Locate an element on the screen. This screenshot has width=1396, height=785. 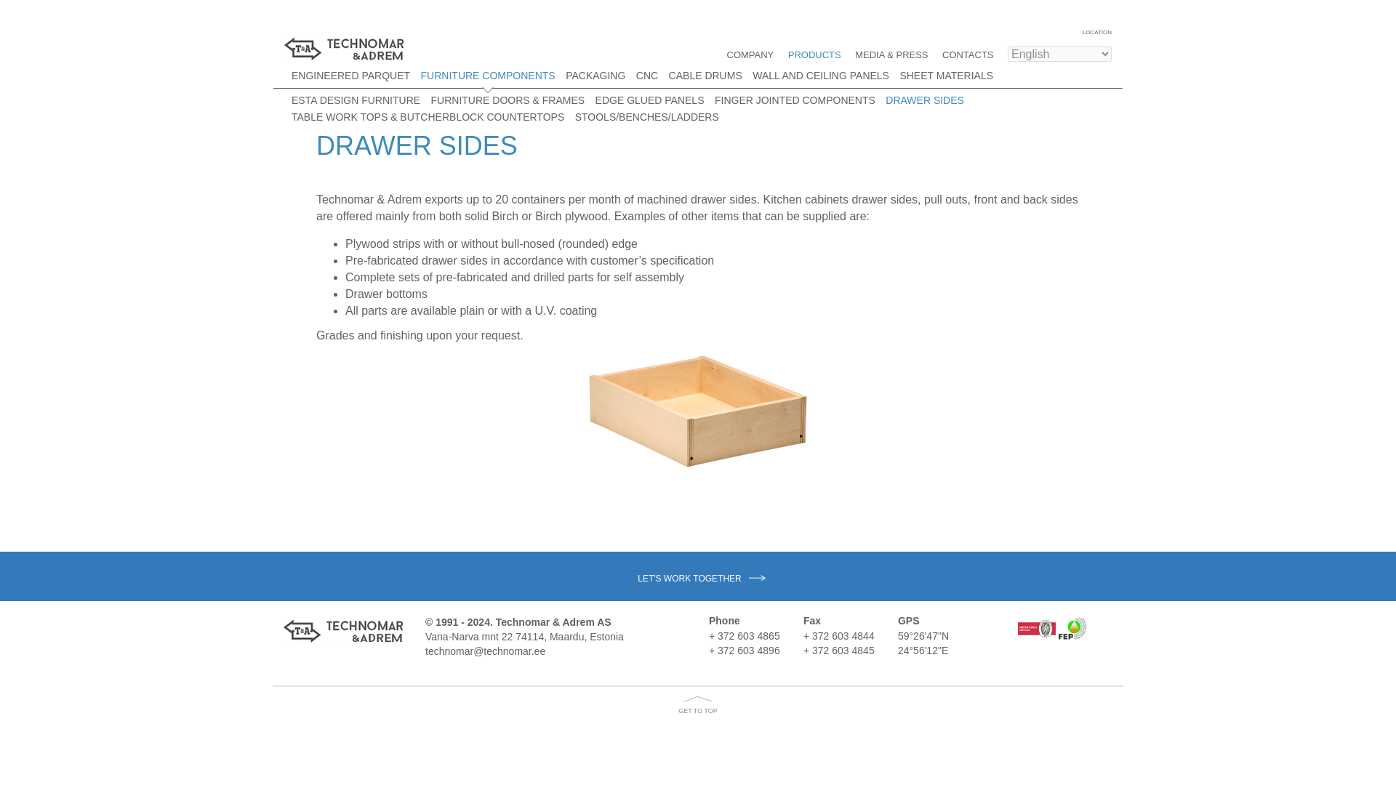
LOCATION is located at coordinates (1095, 32).